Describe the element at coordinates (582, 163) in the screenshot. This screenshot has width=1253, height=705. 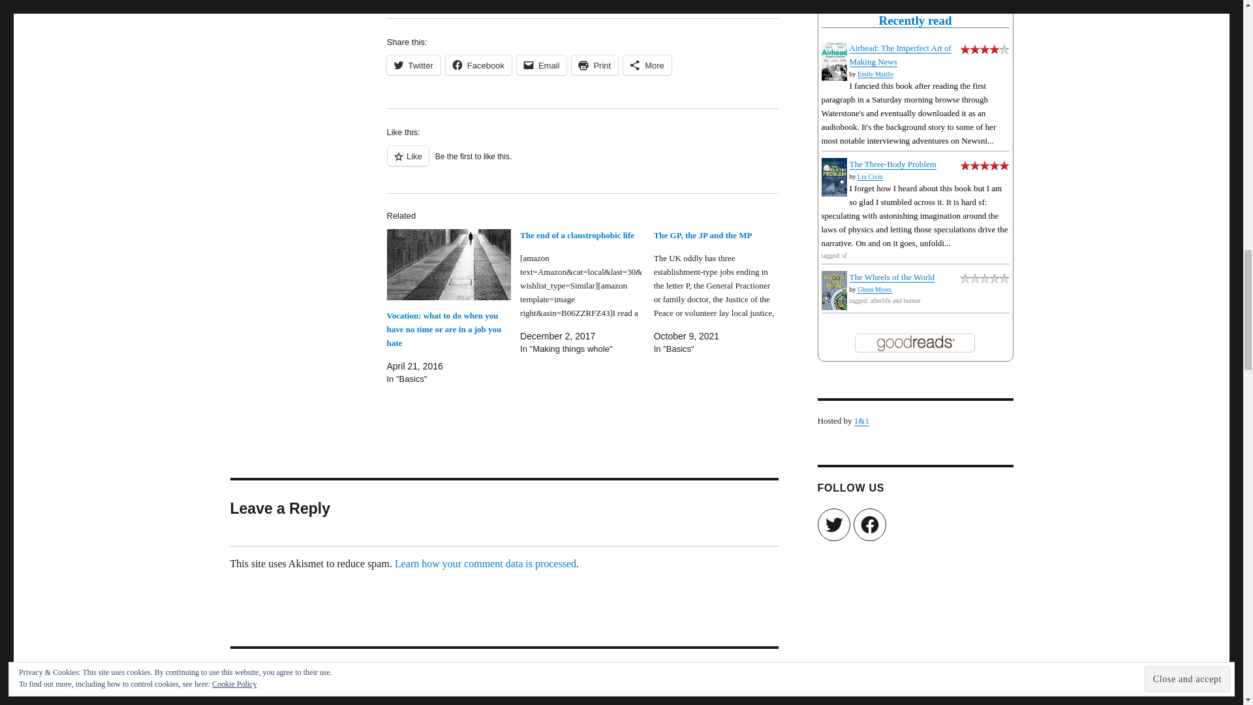
I see `Like or Reblog` at that location.